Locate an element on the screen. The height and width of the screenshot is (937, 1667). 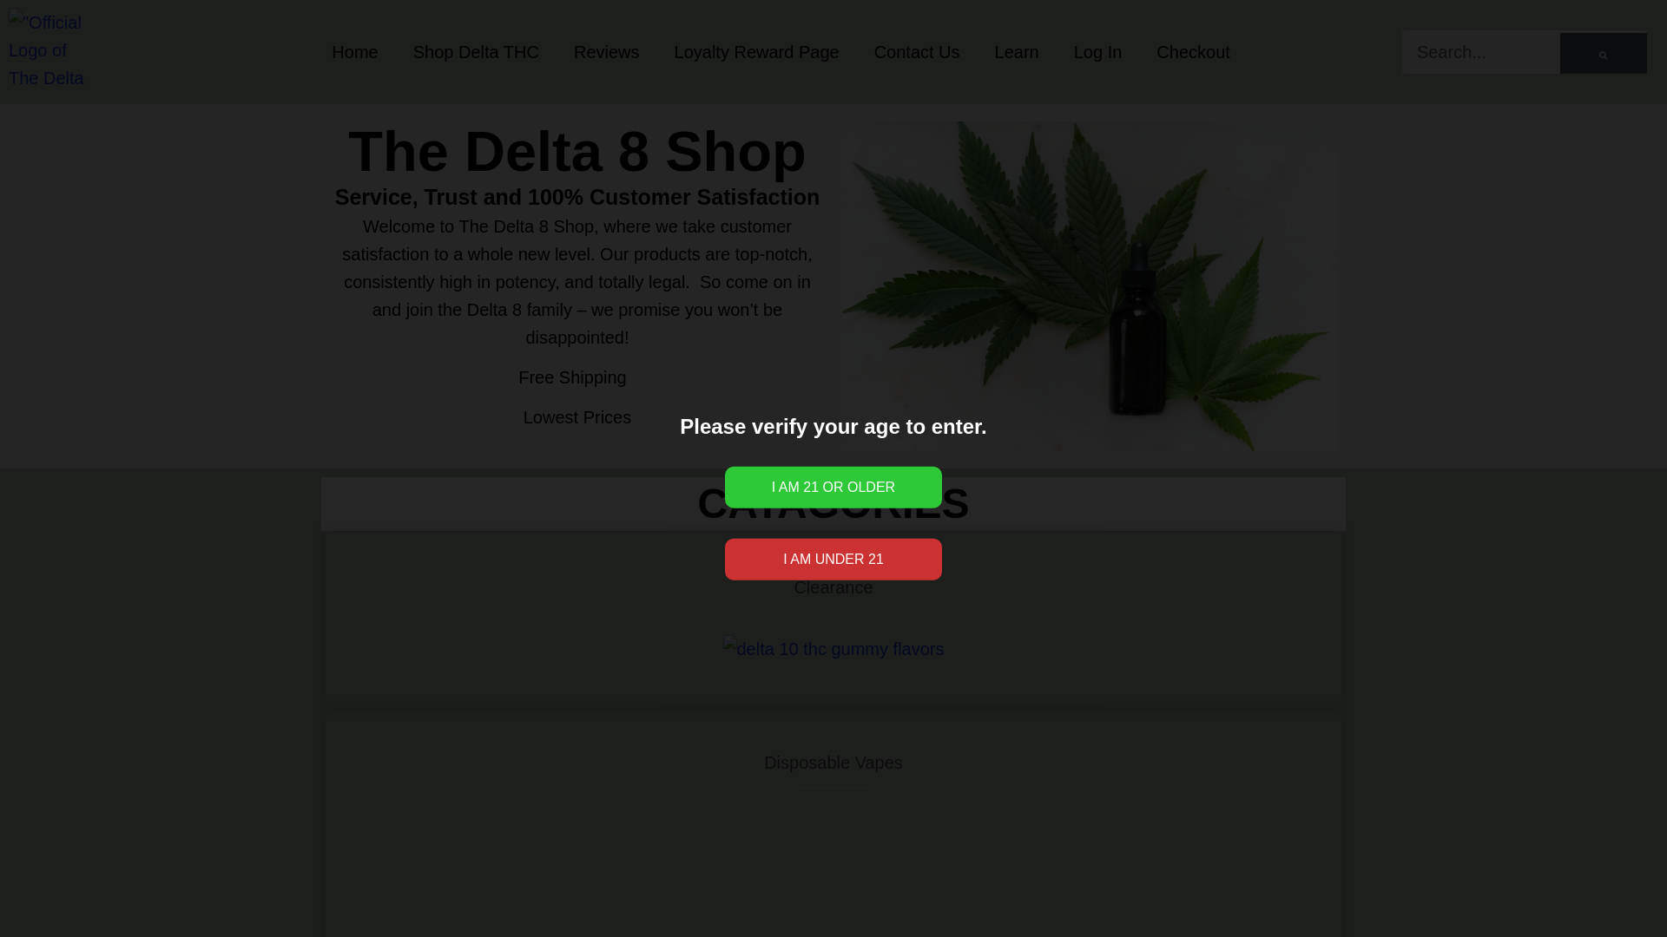
Loyalty Reward Page is located at coordinates (756, 52).